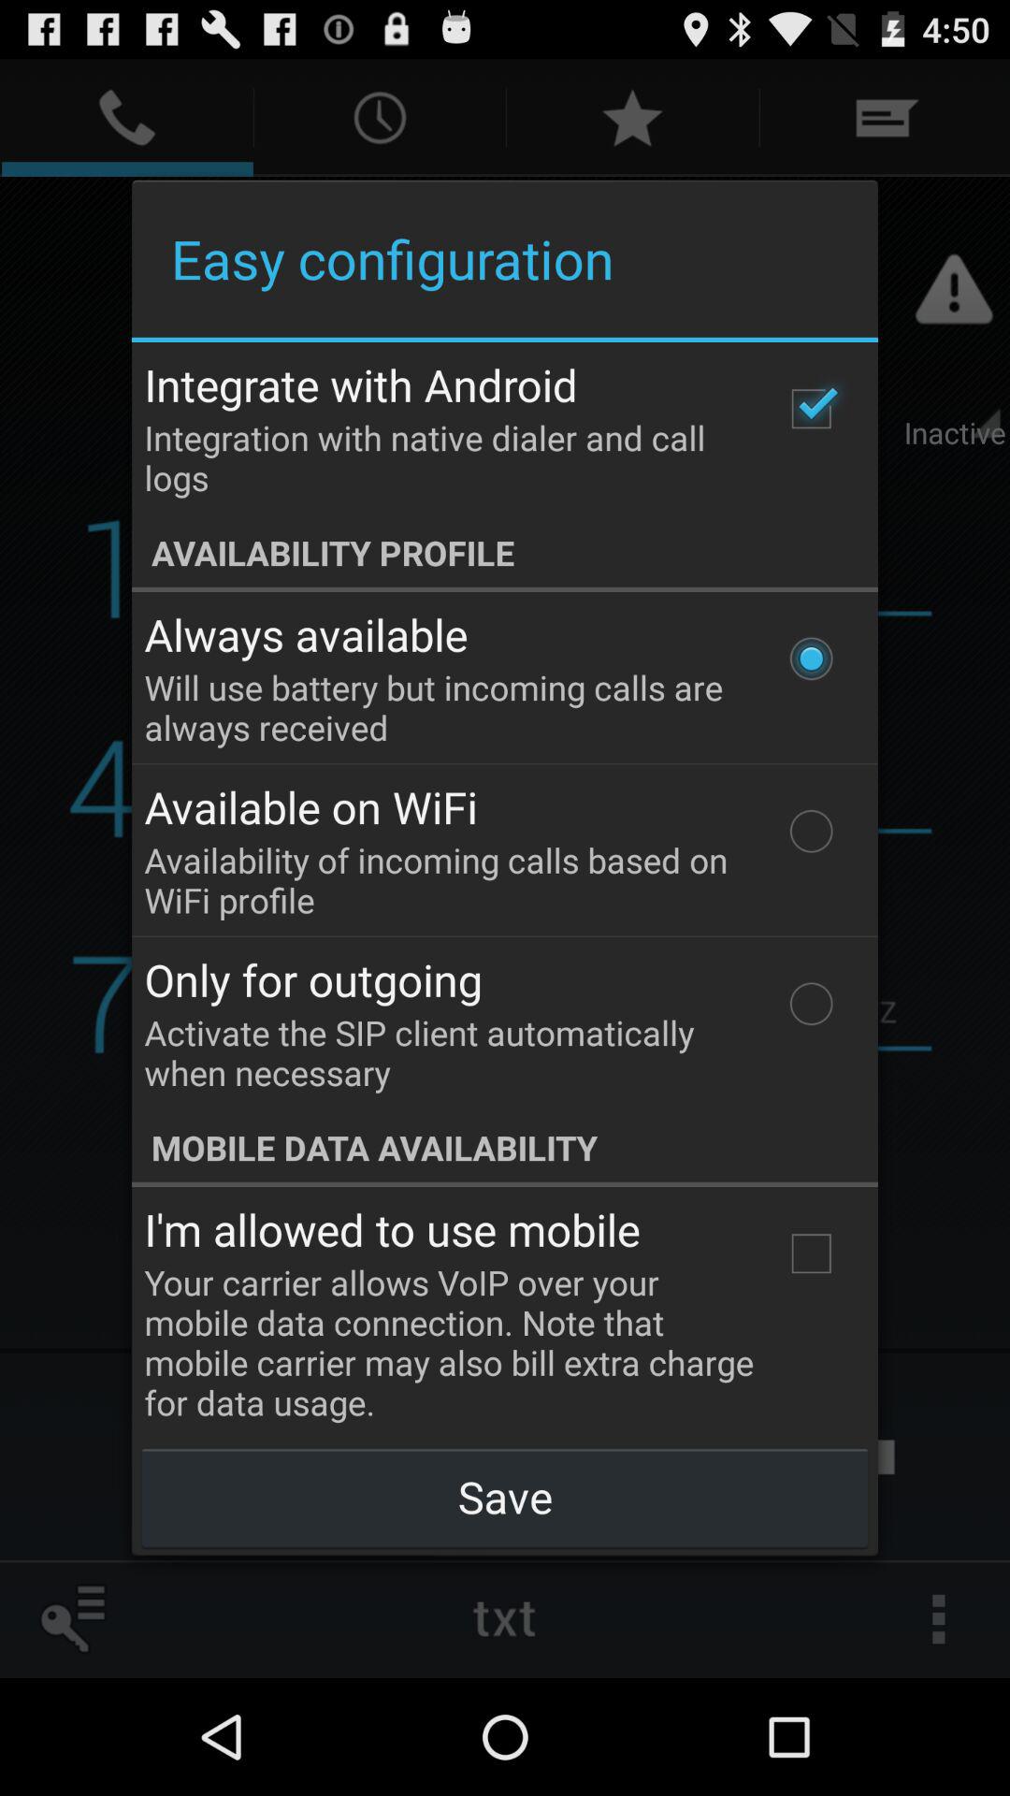 The height and width of the screenshot is (1796, 1010). What do you see at coordinates (811, 409) in the screenshot?
I see `select the item to the right of the integrate with android` at bounding box center [811, 409].